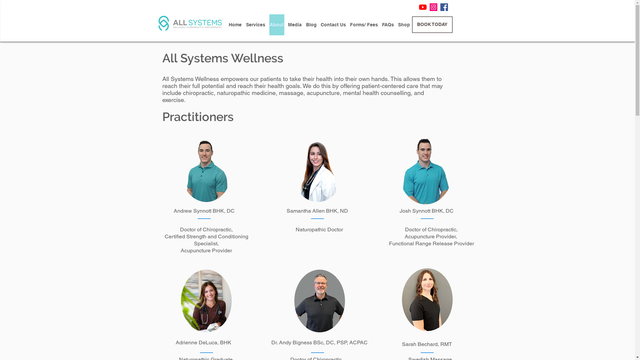 This screenshot has height=360, width=640. Describe the element at coordinates (277, 25) in the screenshot. I see `About` at that location.